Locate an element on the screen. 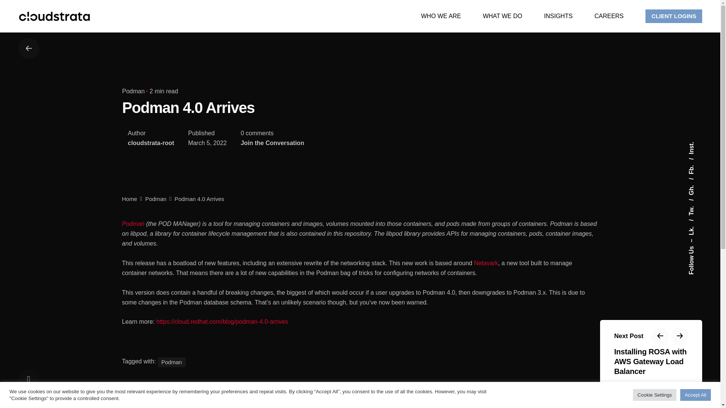 The width and height of the screenshot is (726, 408). CLIENT LOGINS is located at coordinates (674, 16).